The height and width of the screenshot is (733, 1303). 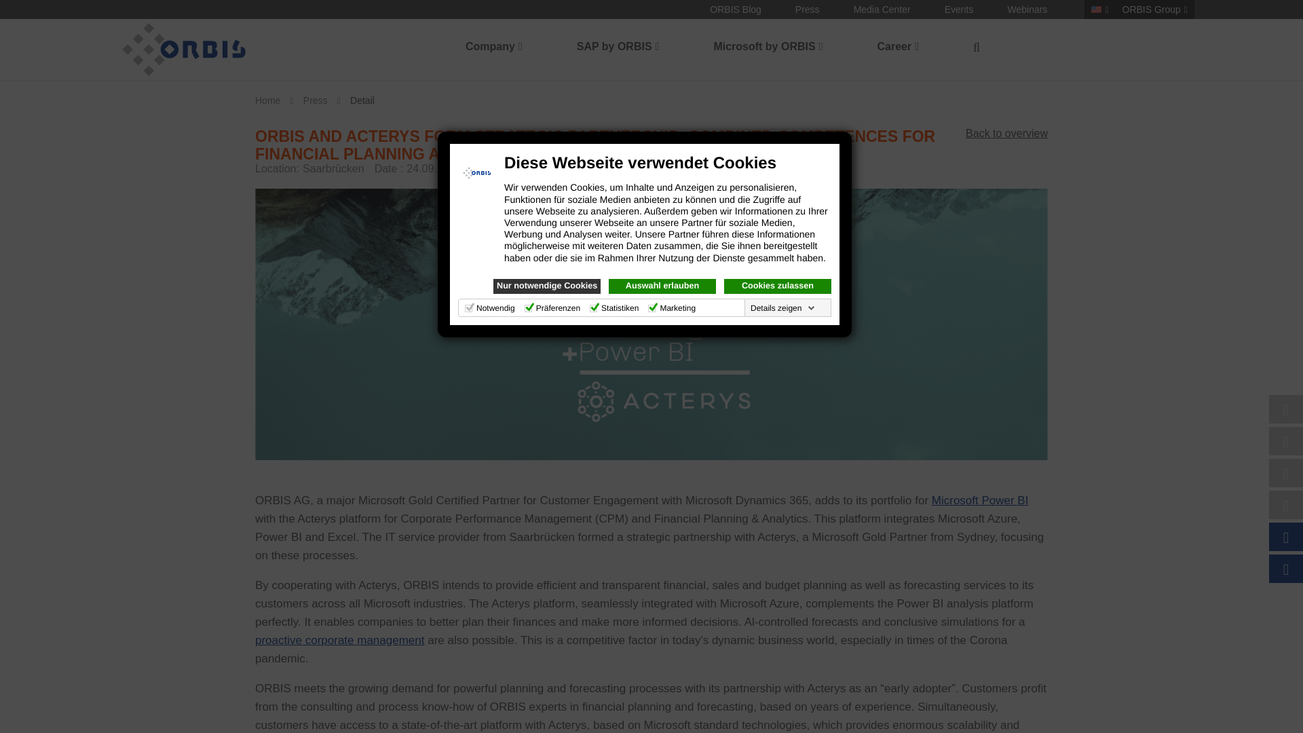 What do you see at coordinates (783, 308) in the screenshot?
I see `Details zeigen` at bounding box center [783, 308].